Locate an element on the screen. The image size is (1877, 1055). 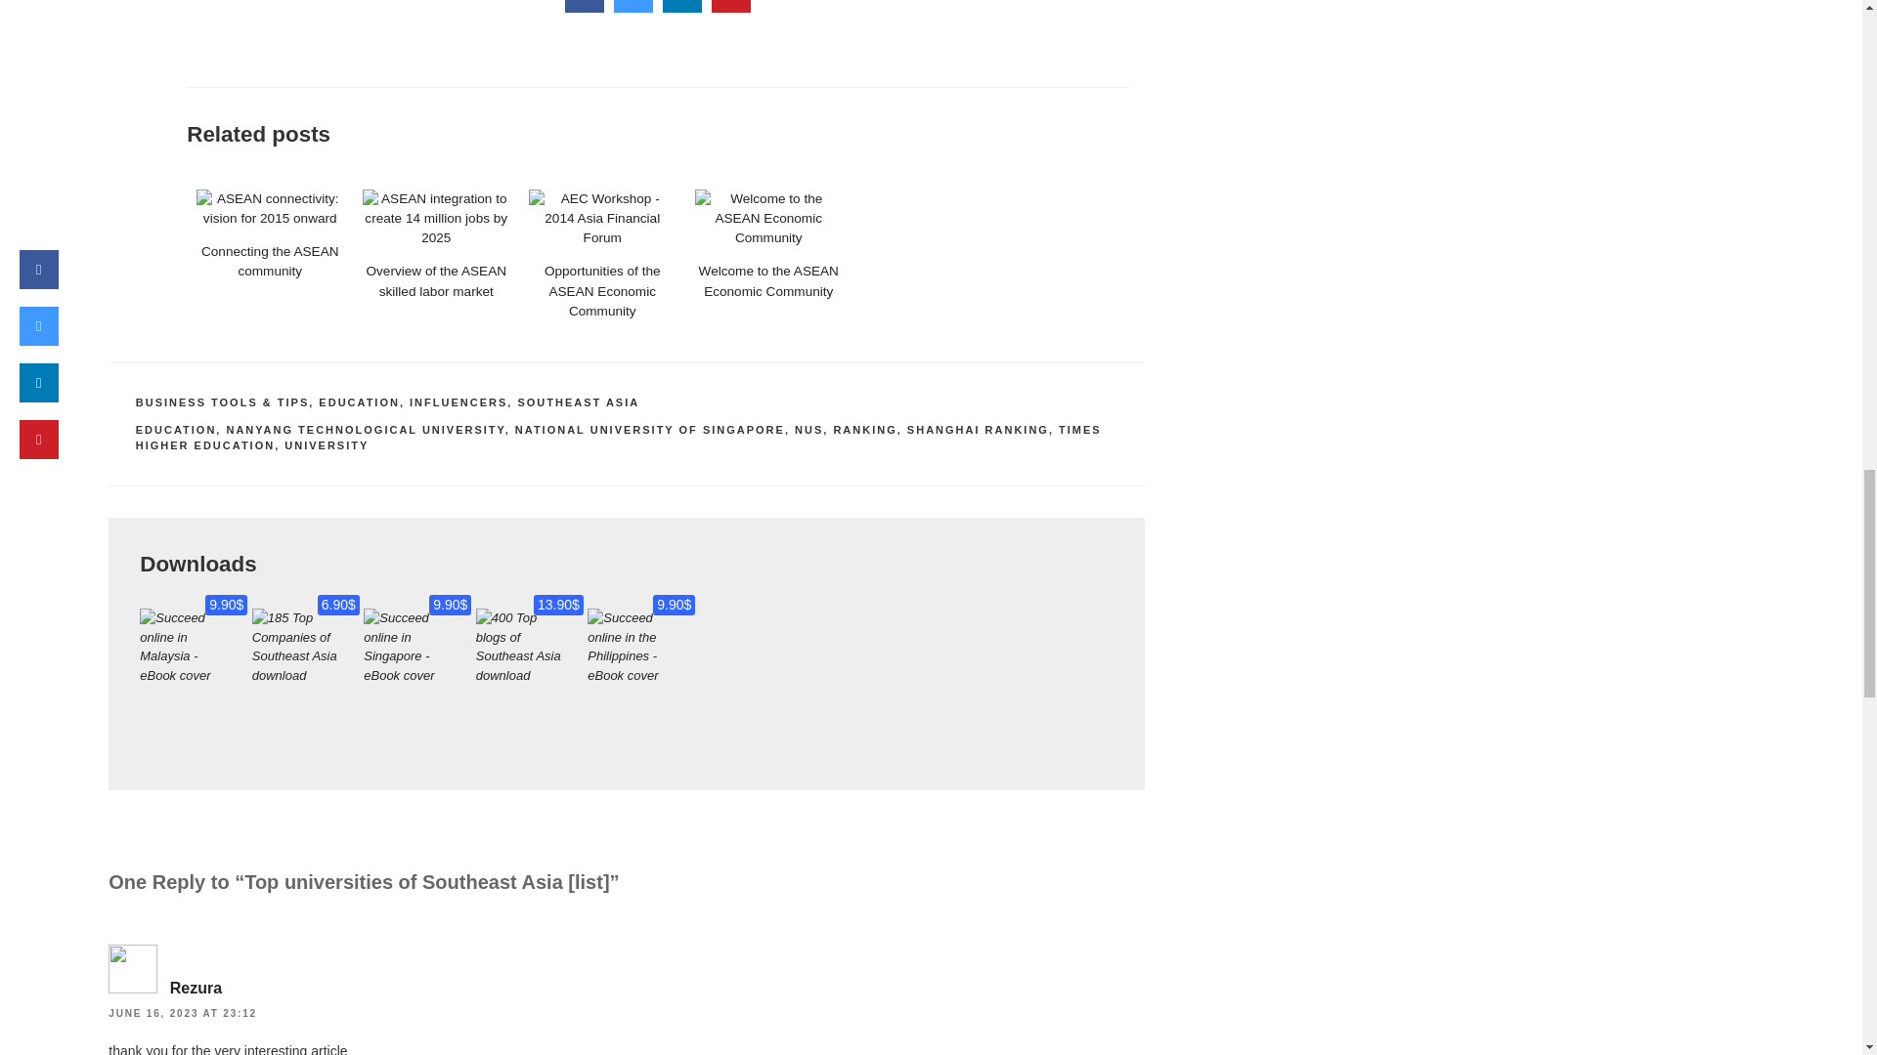
Connecting the ASEAN community is located at coordinates (270, 209).